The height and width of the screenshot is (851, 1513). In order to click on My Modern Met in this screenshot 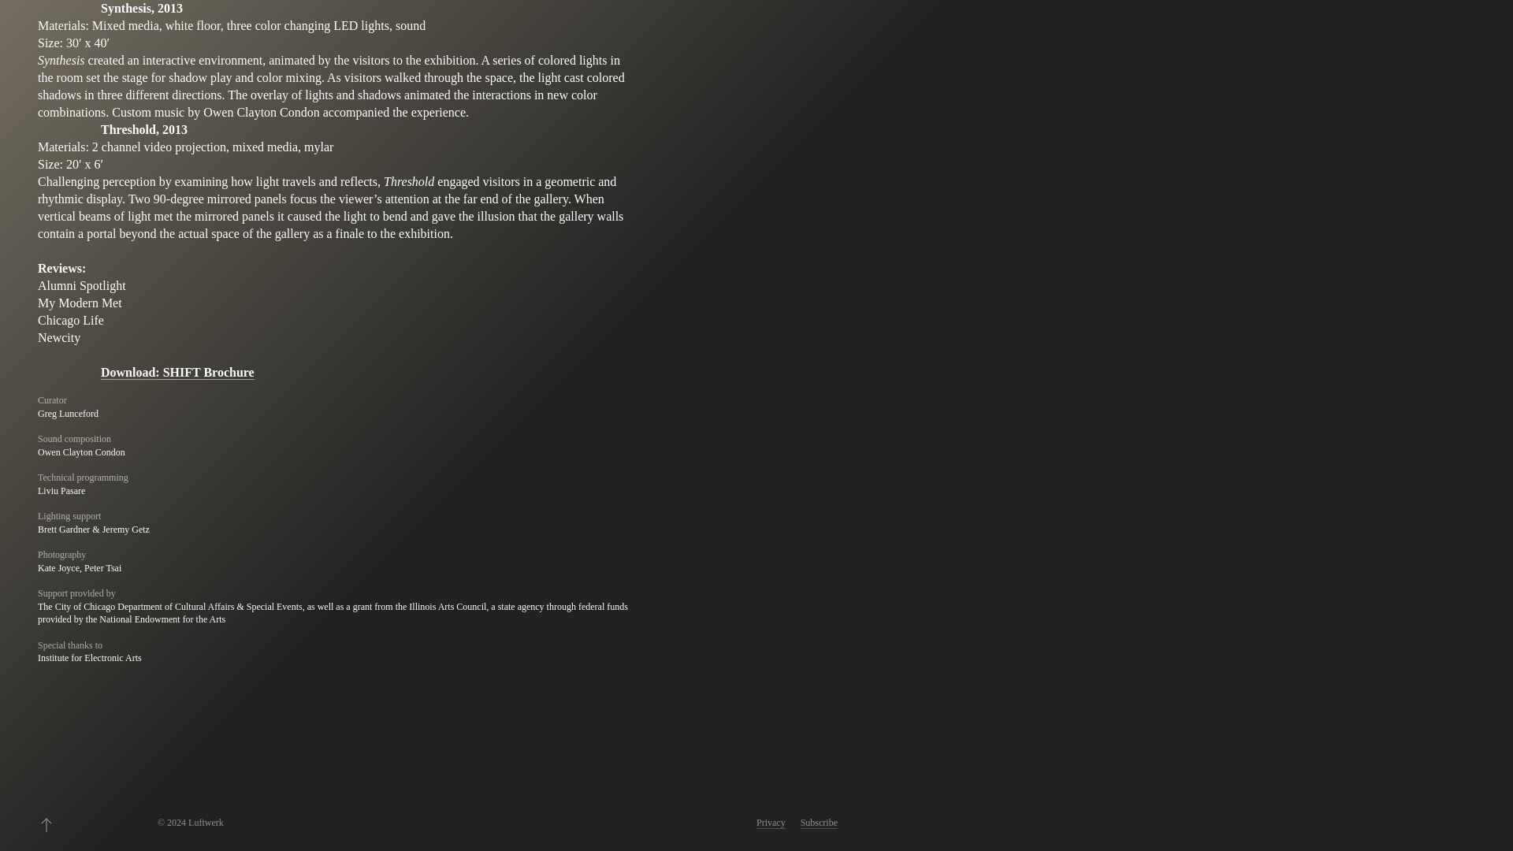, I will do `click(80, 303)`.